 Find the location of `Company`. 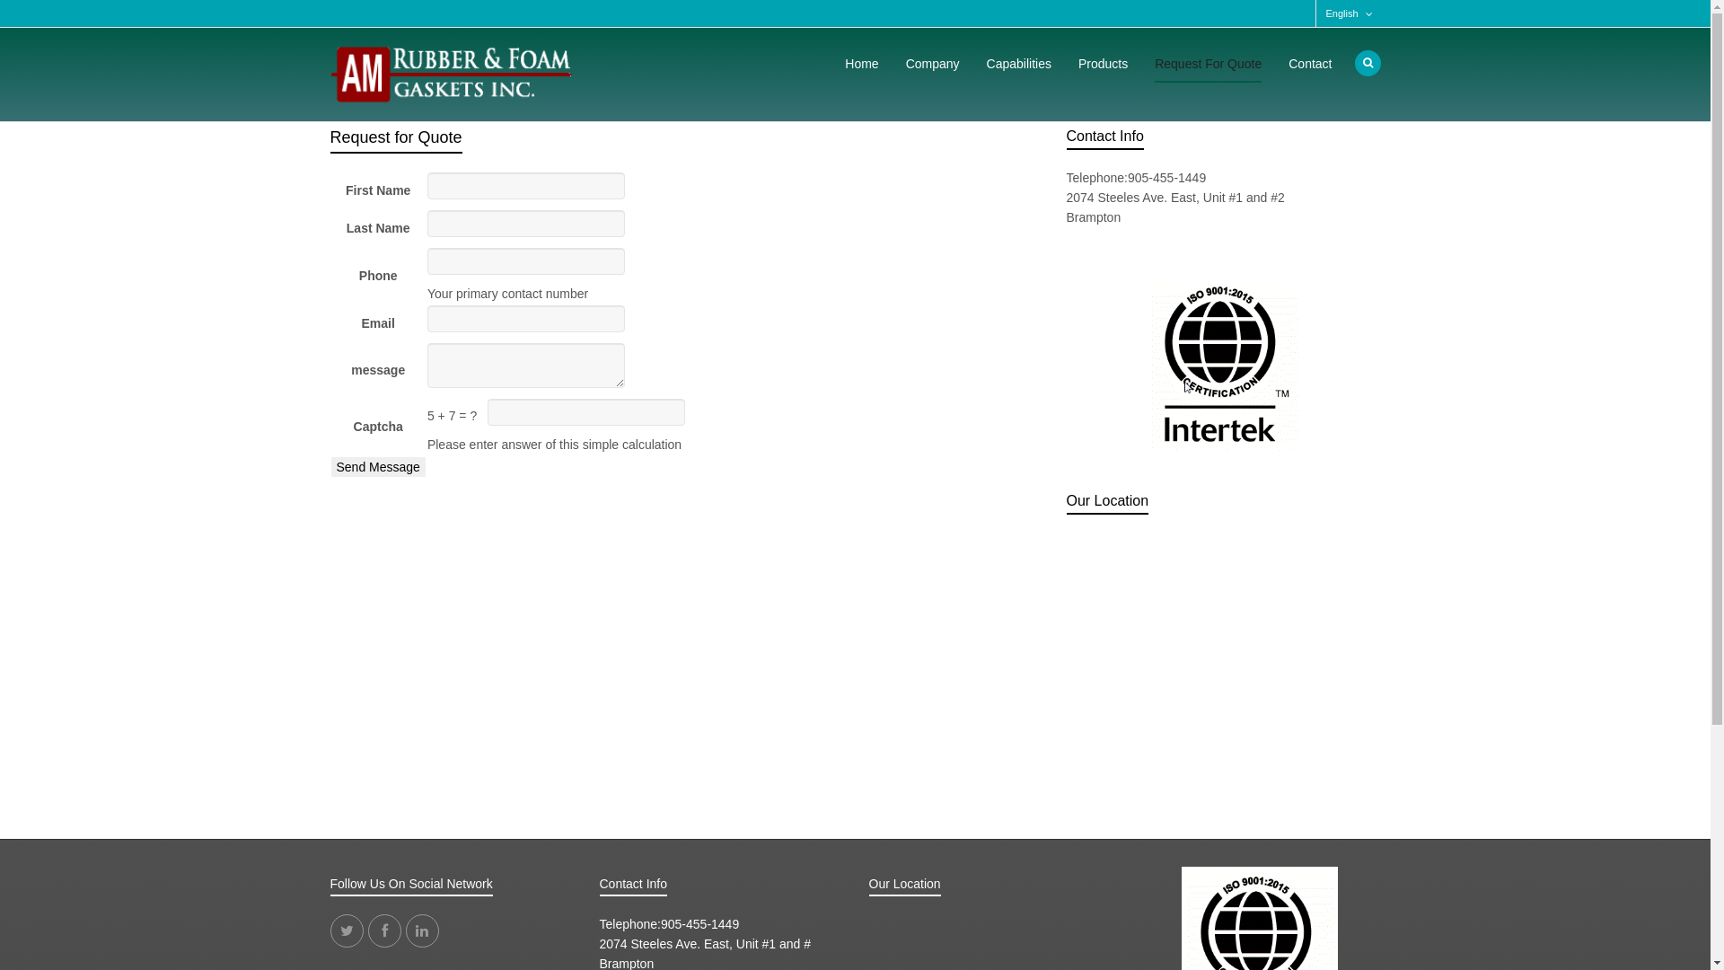

Company is located at coordinates (933, 64).